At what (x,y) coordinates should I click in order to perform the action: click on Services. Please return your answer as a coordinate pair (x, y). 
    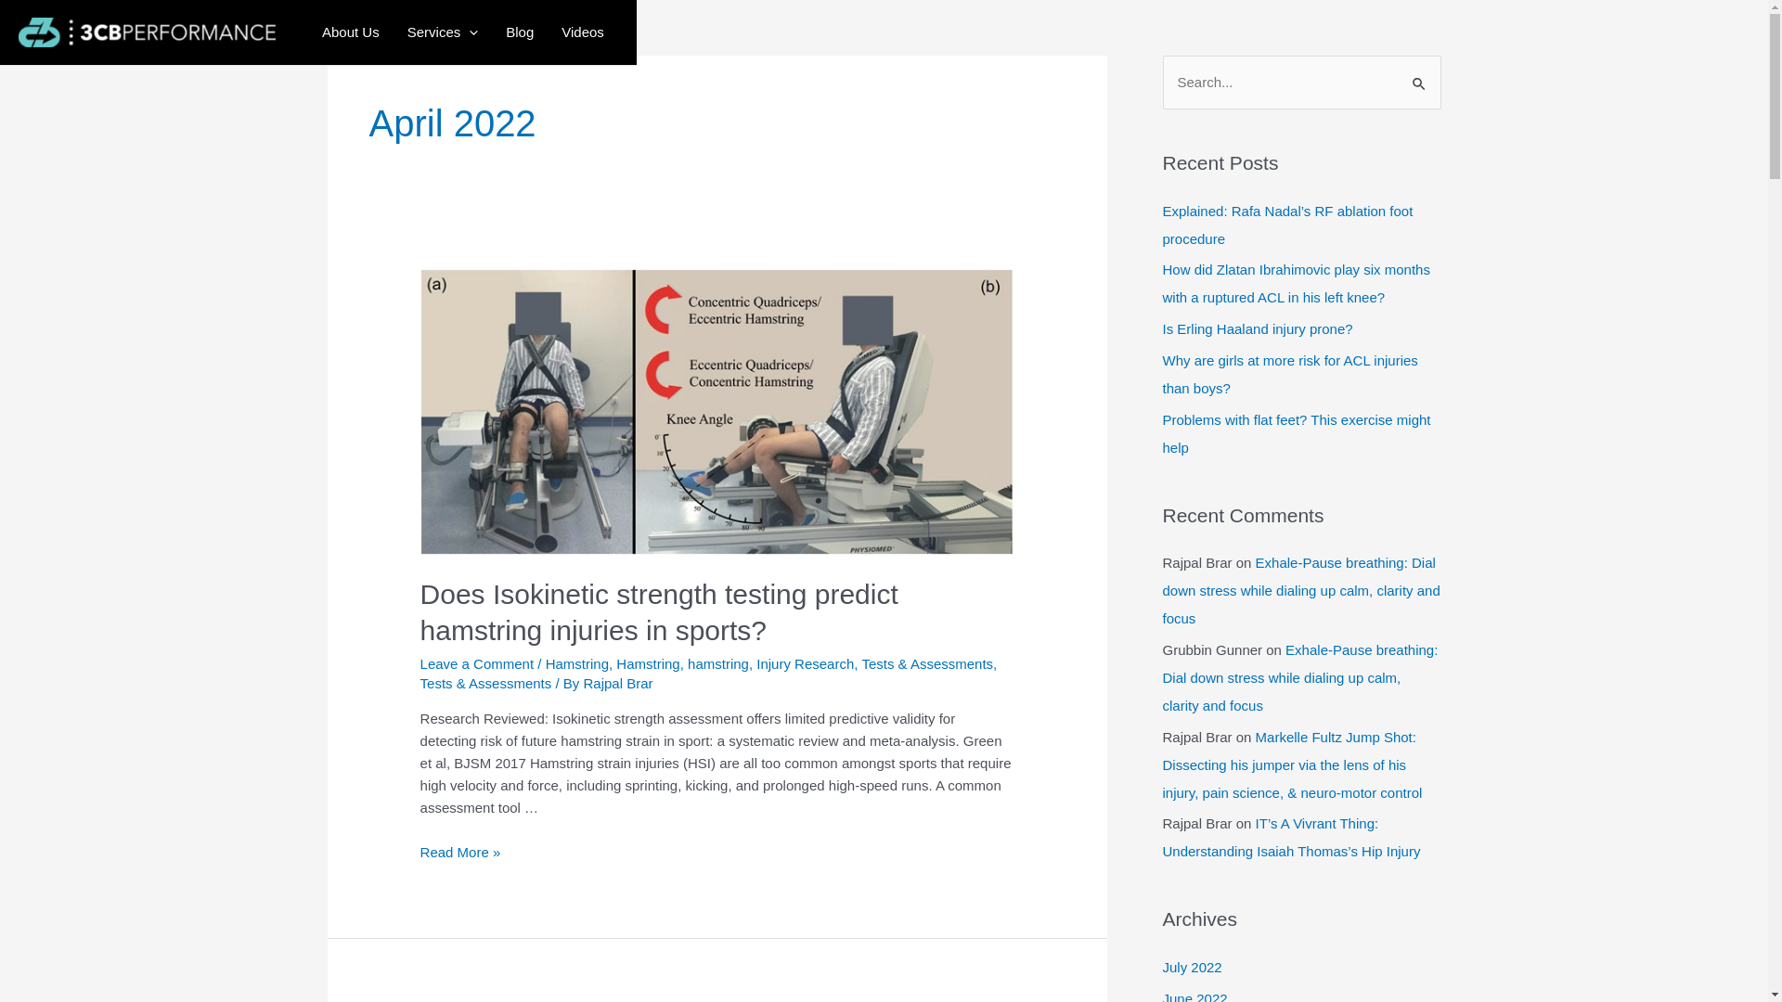
    Looking at the image, I should click on (444, 32).